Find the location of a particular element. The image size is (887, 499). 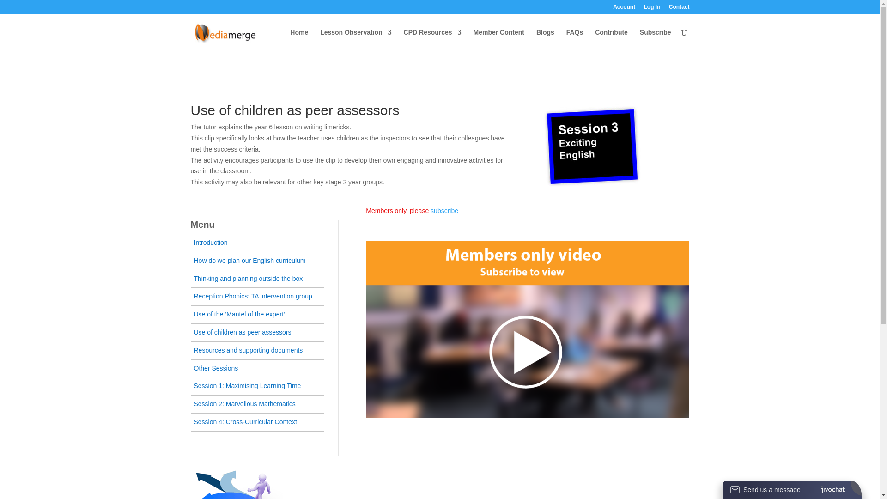

Contribute is located at coordinates (612, 40).